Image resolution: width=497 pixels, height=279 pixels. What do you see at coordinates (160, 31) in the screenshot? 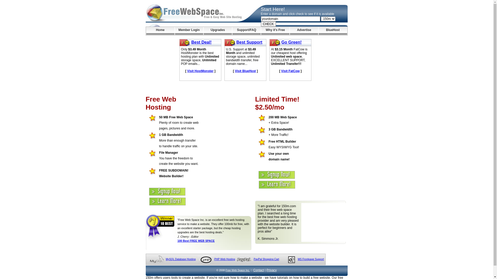
I see `Home` at bounding box center [160, 31].